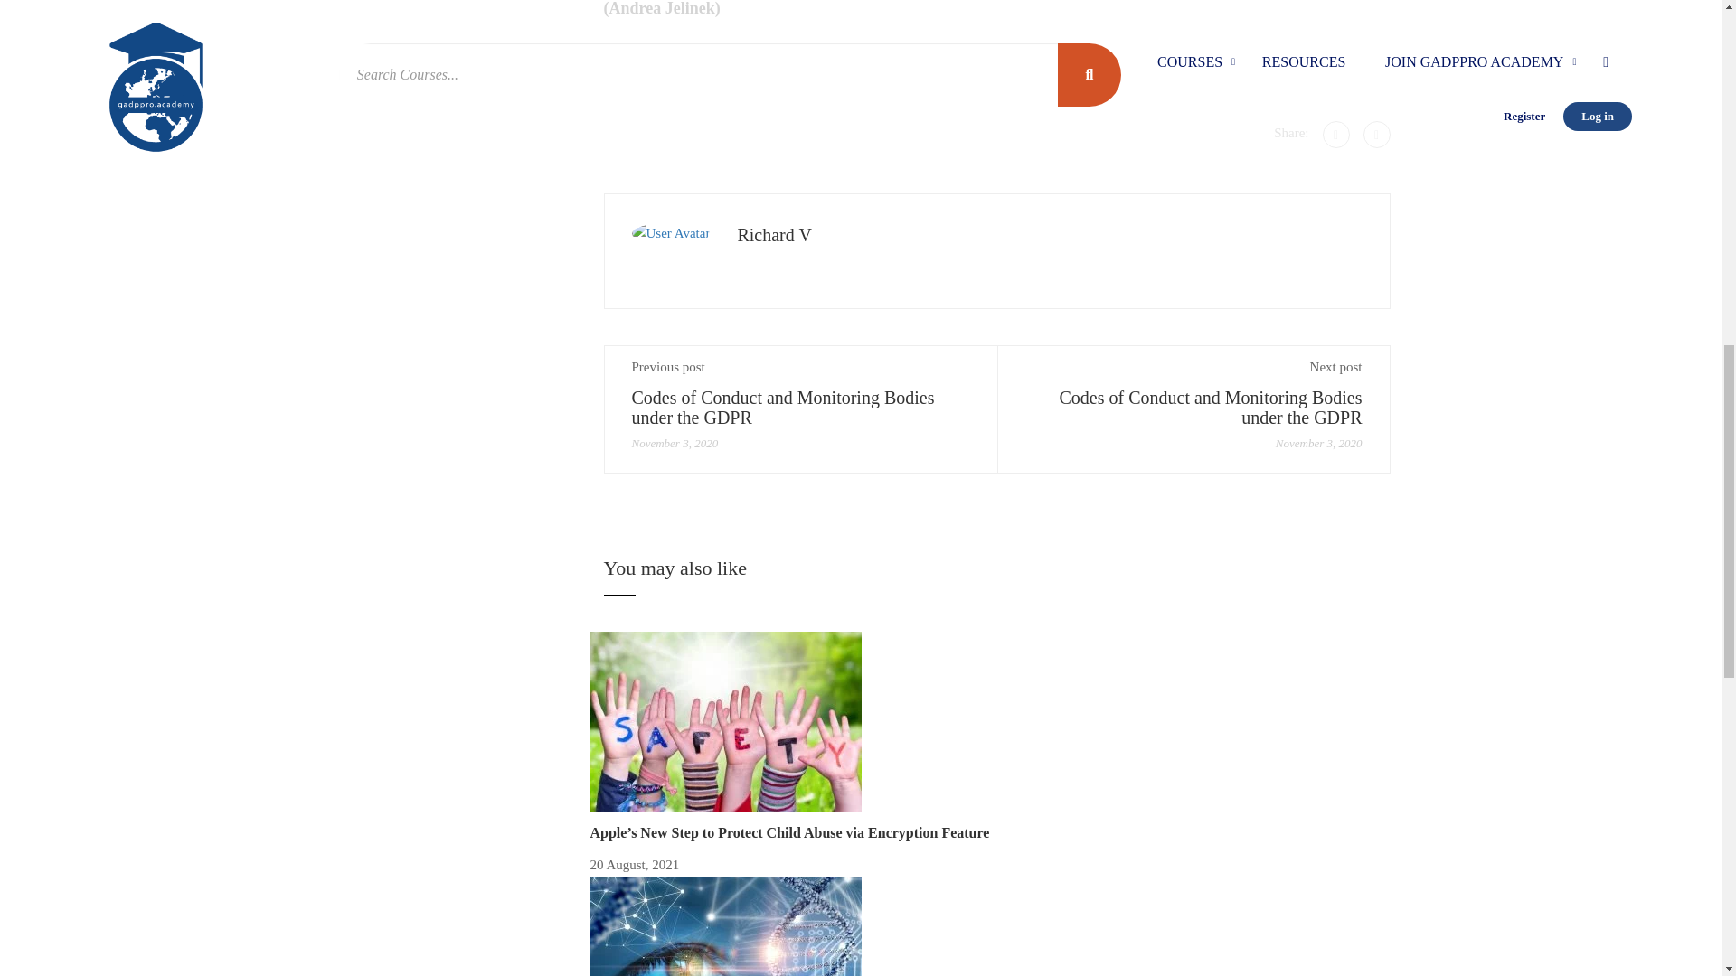  Describe the element at coordinates (1335, 134) in the screenshot. I see `Facebook` at that location.